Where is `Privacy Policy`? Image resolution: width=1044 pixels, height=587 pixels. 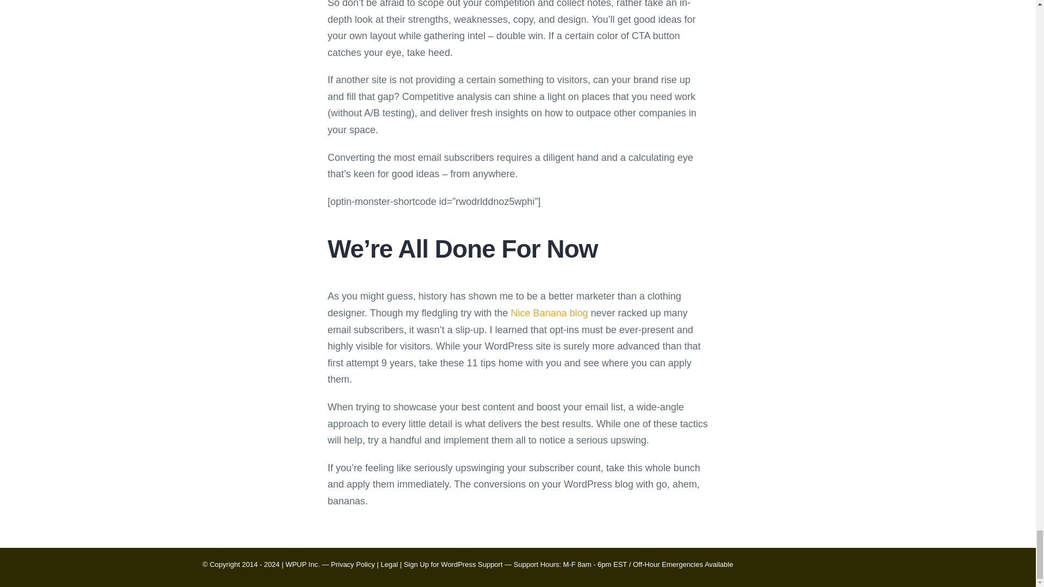 Privacy Policy is located at coordinates (352, 564).